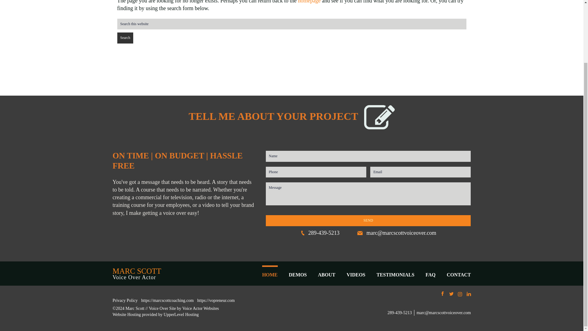  I want to click on MARC SCOTT, so click(137, 271).